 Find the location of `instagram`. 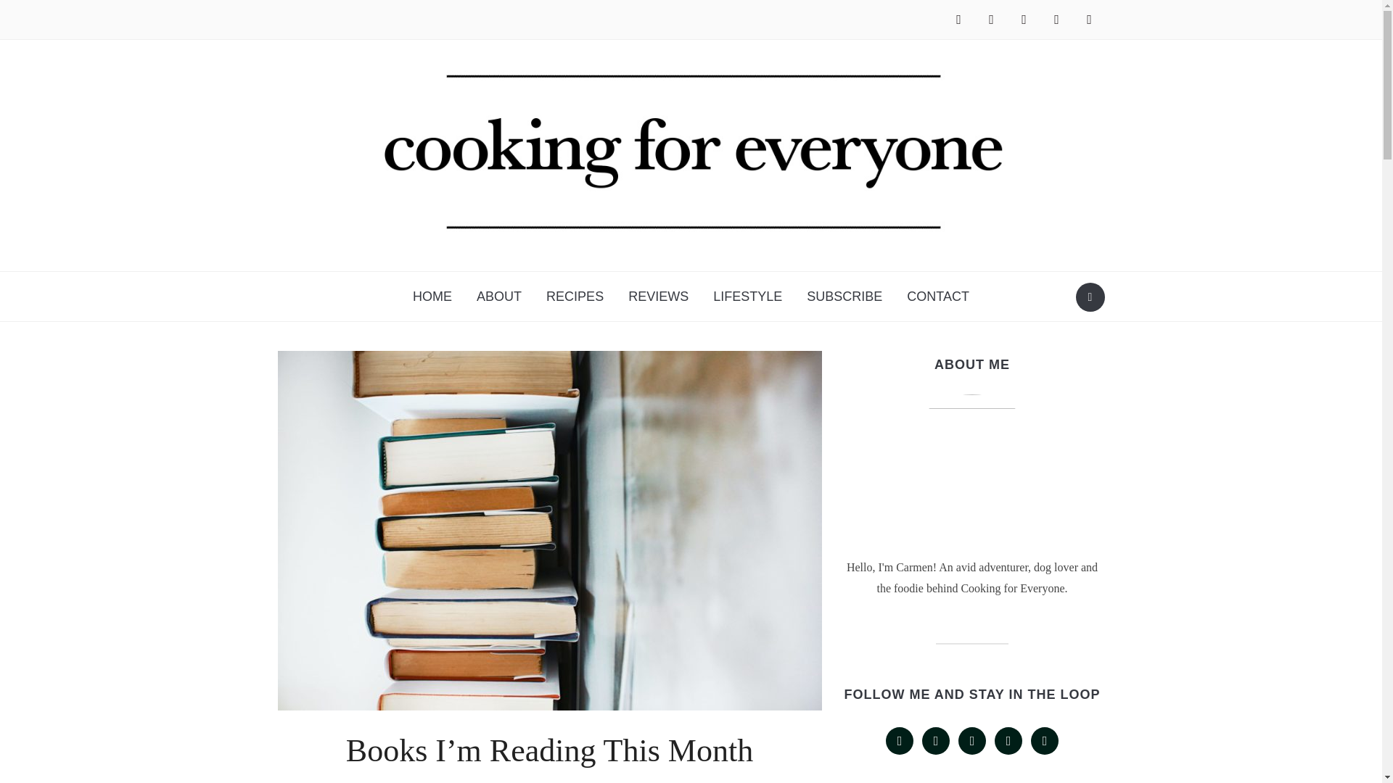

instagram is located at coordinates (1023, 19).